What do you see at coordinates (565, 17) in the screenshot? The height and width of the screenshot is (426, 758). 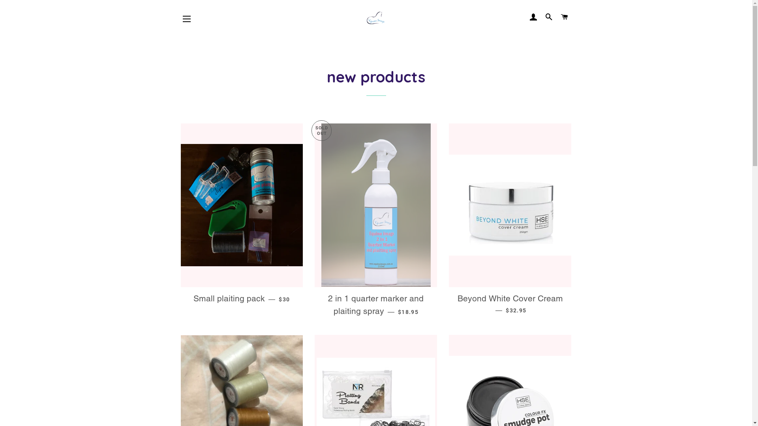 I see `CART` at bounding box center [565, 17].